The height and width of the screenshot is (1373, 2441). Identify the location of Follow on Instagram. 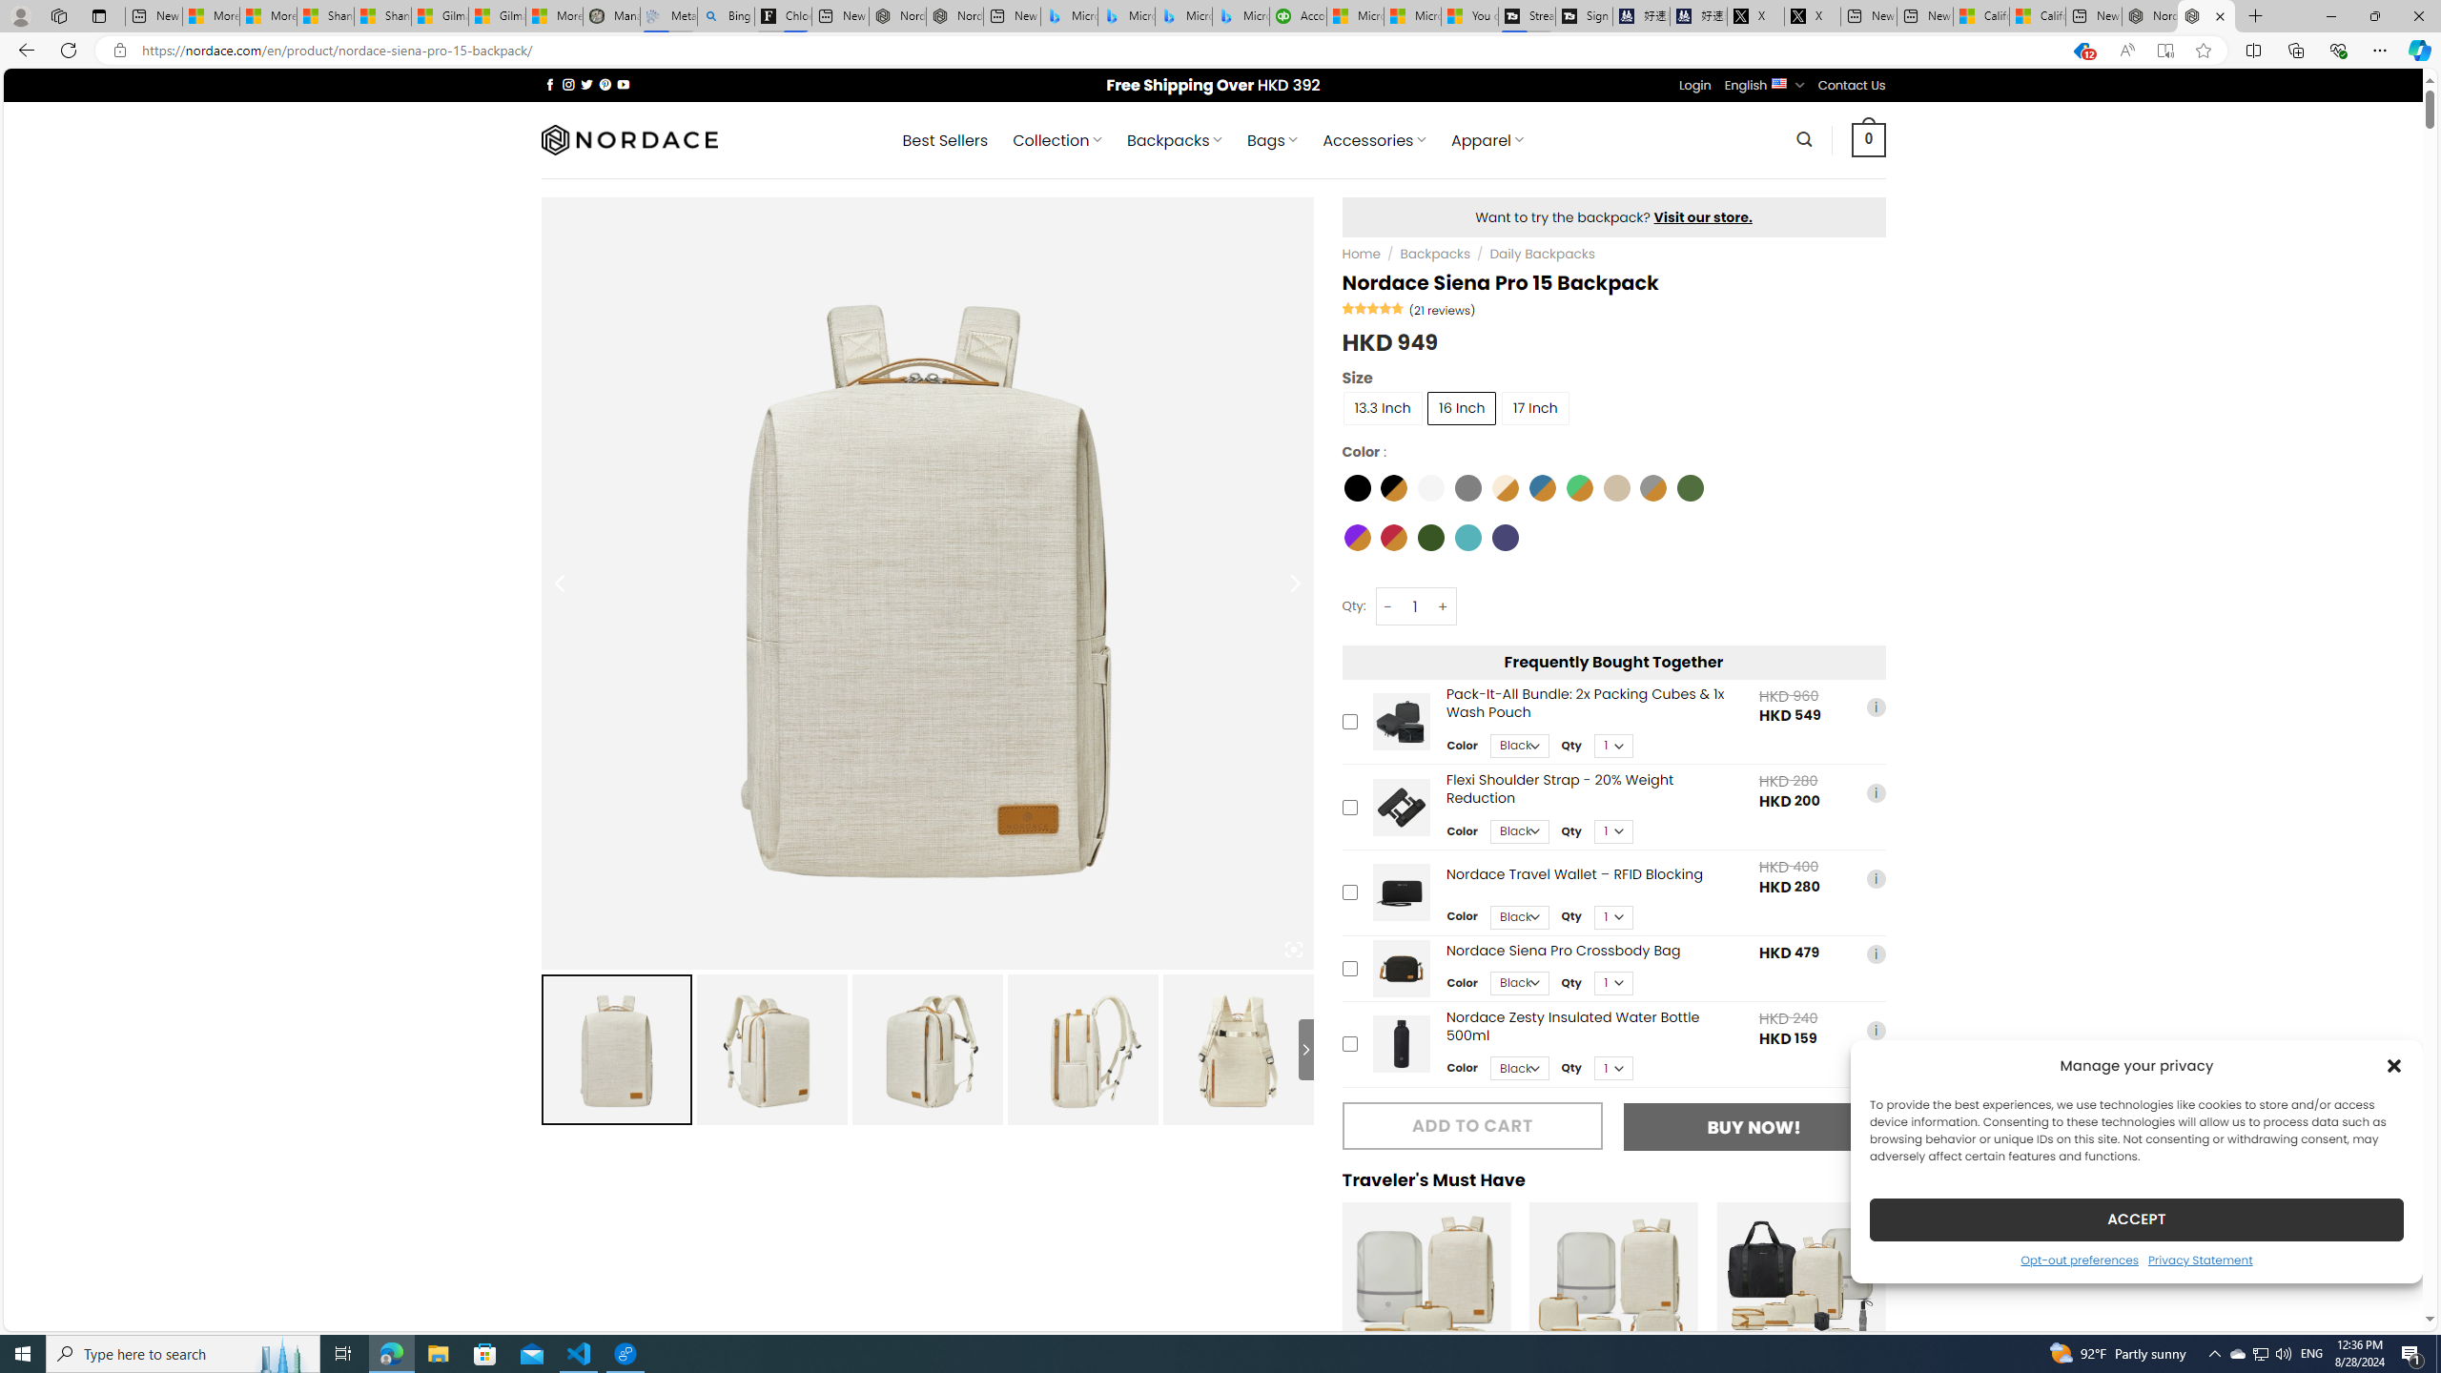
(568, 84).